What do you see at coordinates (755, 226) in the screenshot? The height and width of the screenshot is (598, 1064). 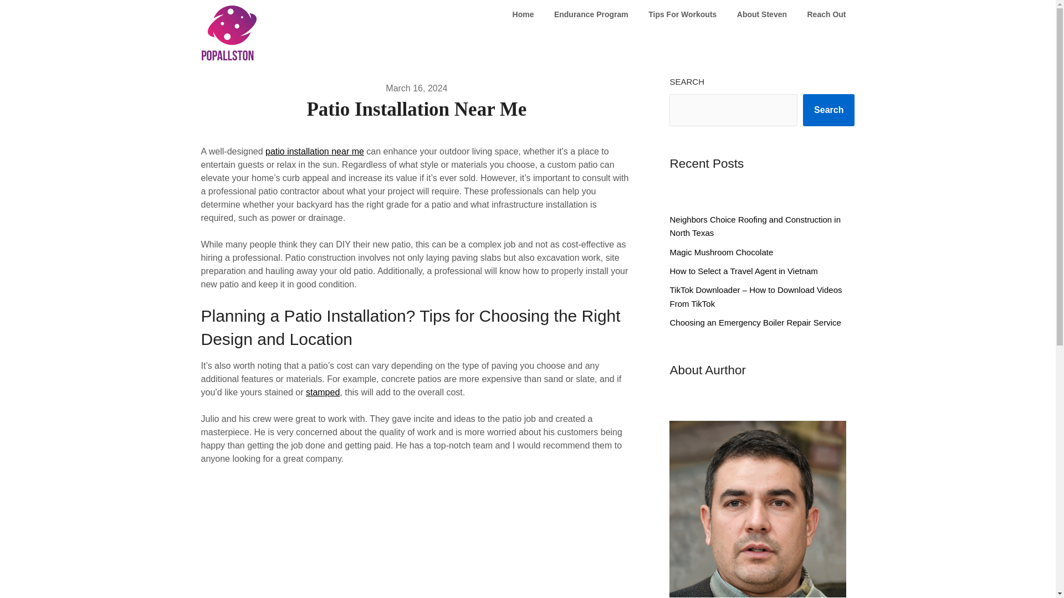 I see `Neighbors Choice Roofing and Construction in North Texas` at bounding box center [755, 226].